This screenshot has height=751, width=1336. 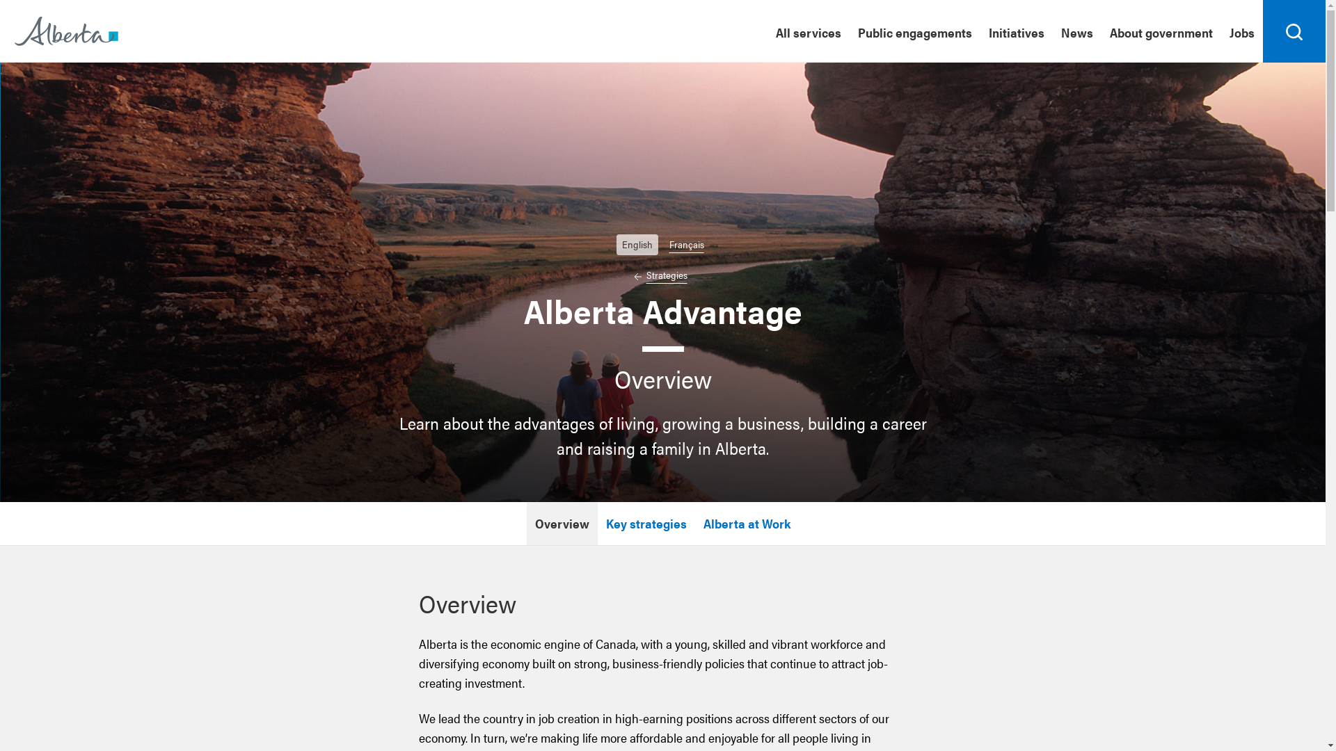 I want to click on All services, so click(x=809, y=31).